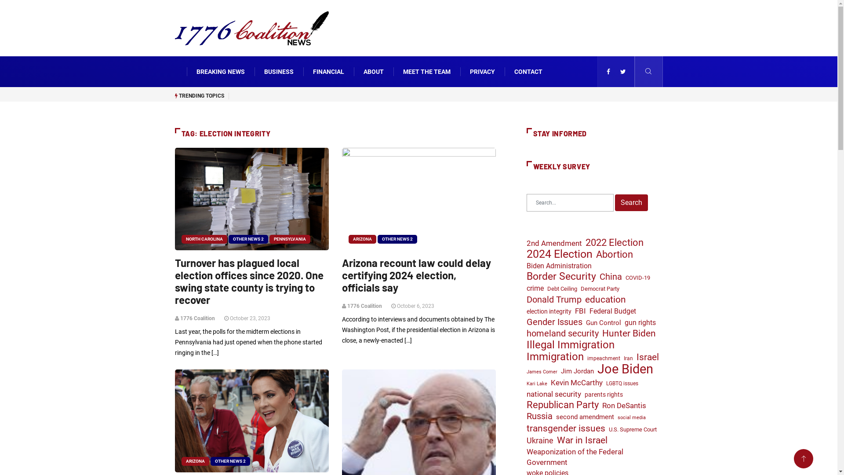  What do you see at coordinates (482, 72) in the screenshot?
I see `PRIVACY` at bounding box center [482, 72].